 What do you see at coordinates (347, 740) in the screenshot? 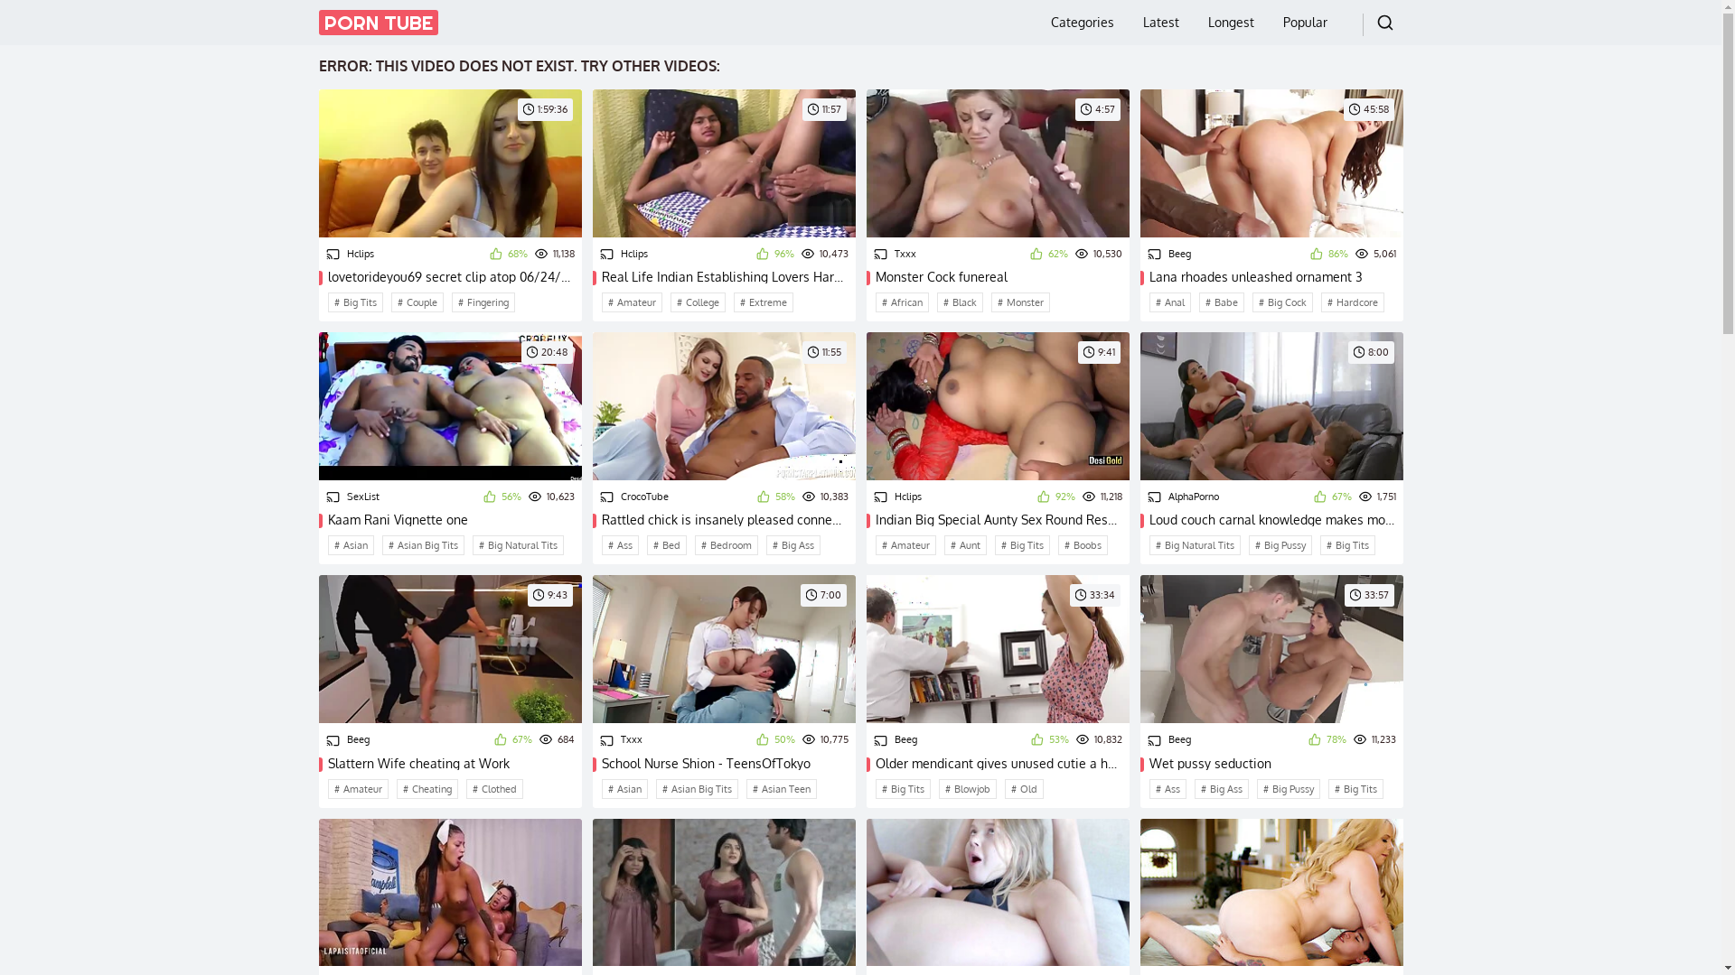
I see `Beeg` at bounding box center [347, 740].